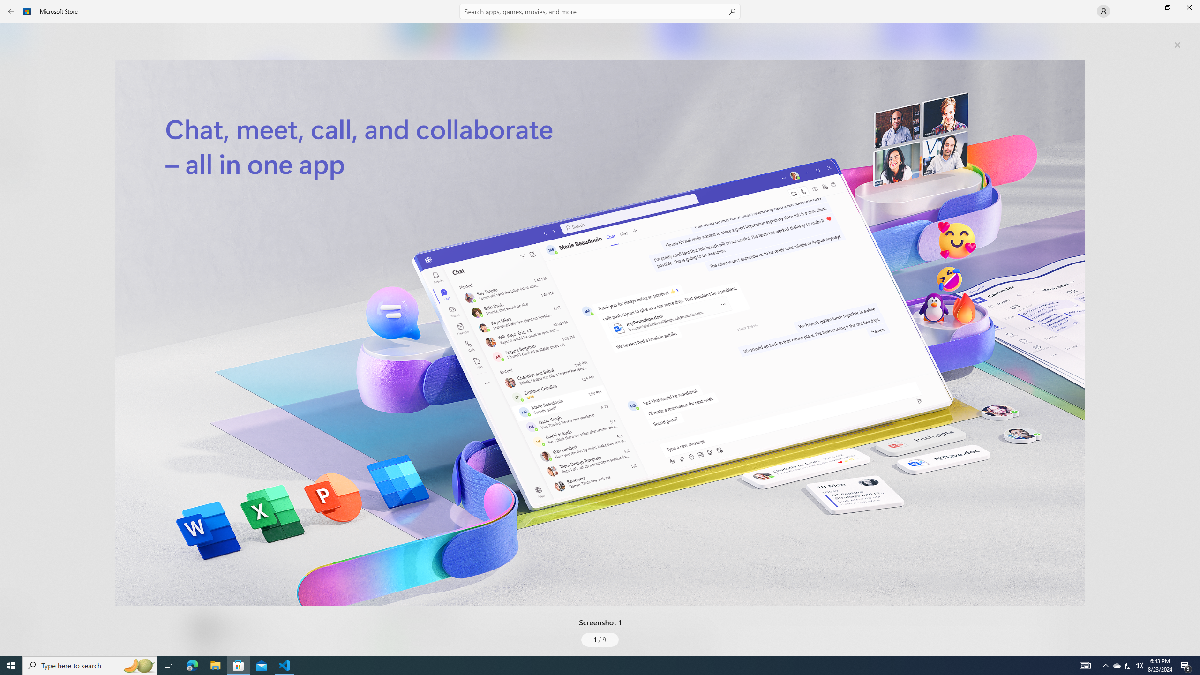 The height and width of the screenshot is (675, 1200). What do you see at coordinates (17, 153) in the screenshot?
I see `Entertainment` at bounding box center [17, 153].